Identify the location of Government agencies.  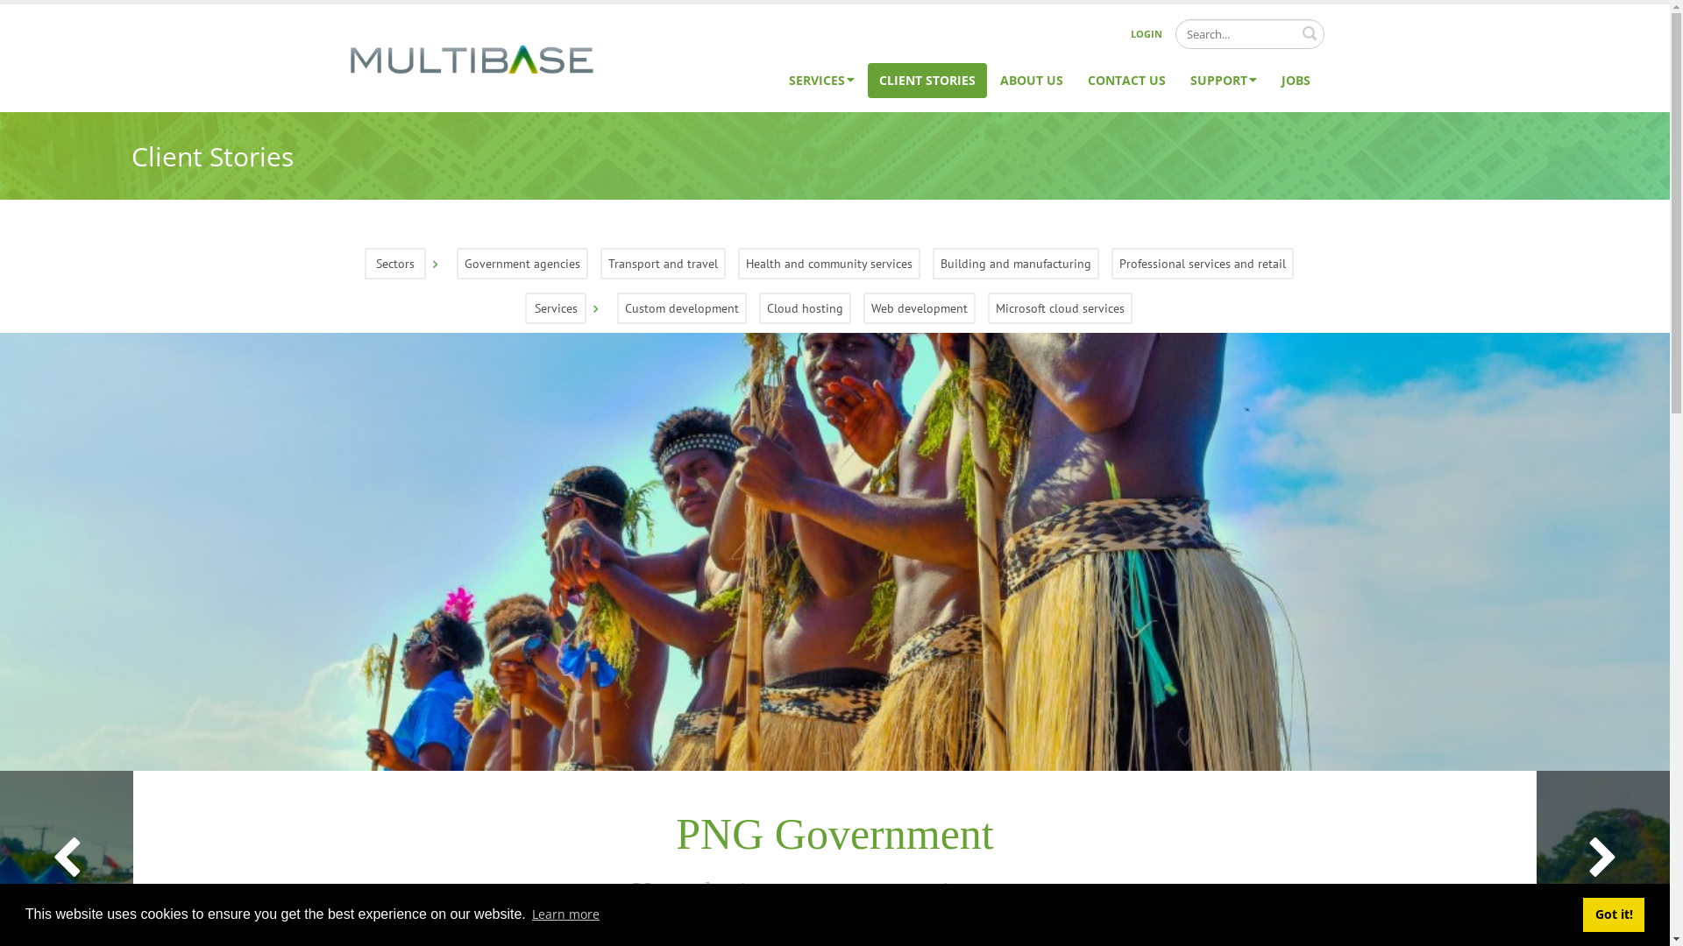
(522, 264).